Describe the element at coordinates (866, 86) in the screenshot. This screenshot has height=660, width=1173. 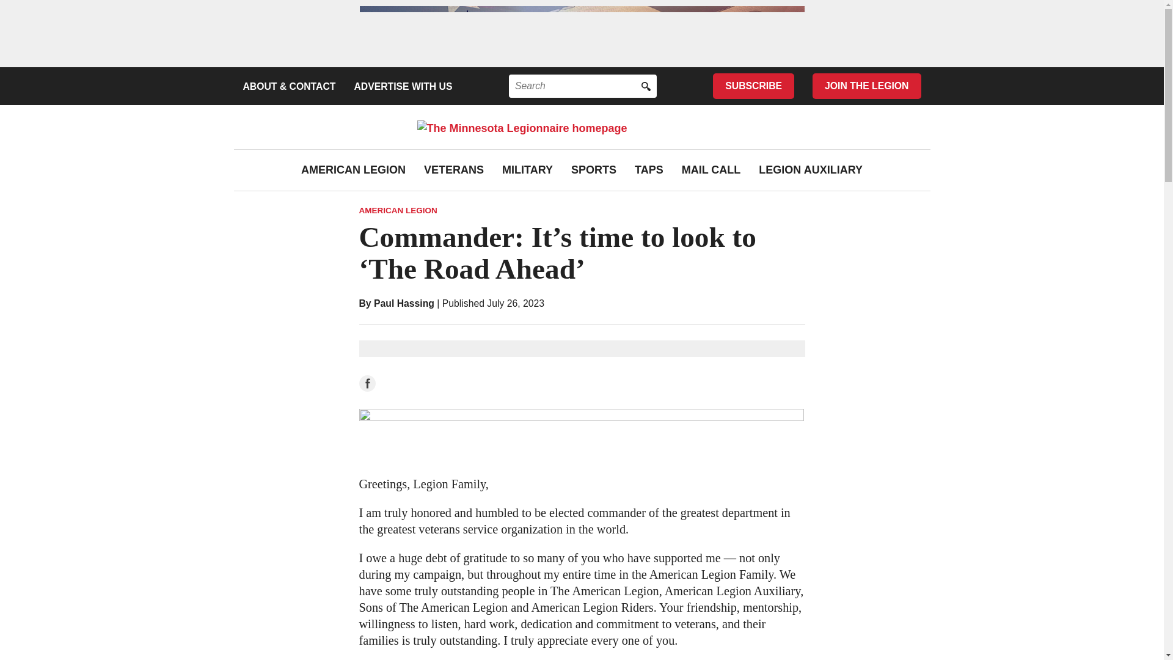
I see `JOIN THE LEGION` at that location.